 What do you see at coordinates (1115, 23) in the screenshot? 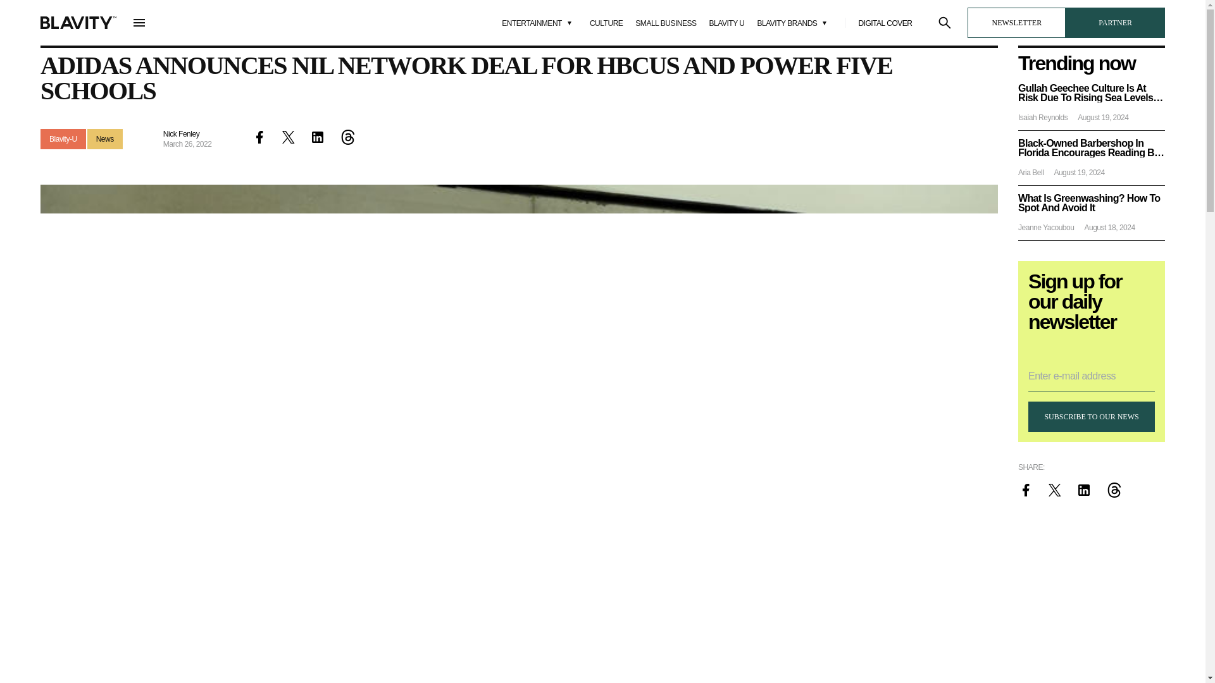
I see `PARTNER` at bounding box center [1115, 23].